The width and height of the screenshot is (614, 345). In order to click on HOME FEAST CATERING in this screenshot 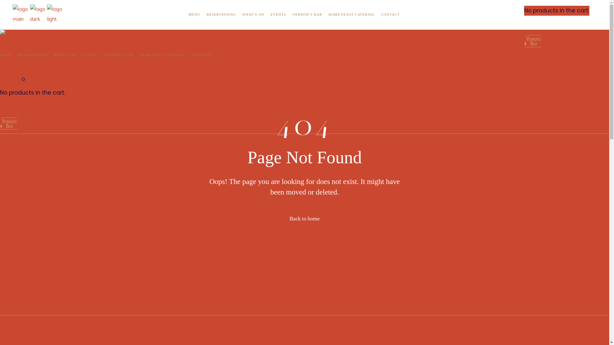, I will do `click(352, 15)`.